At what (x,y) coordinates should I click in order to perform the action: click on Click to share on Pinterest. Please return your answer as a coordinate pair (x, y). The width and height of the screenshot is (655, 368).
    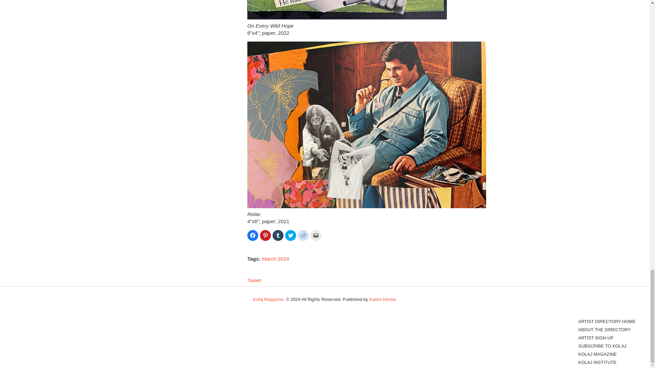
    Looking at the image, I should click on (265, 235).